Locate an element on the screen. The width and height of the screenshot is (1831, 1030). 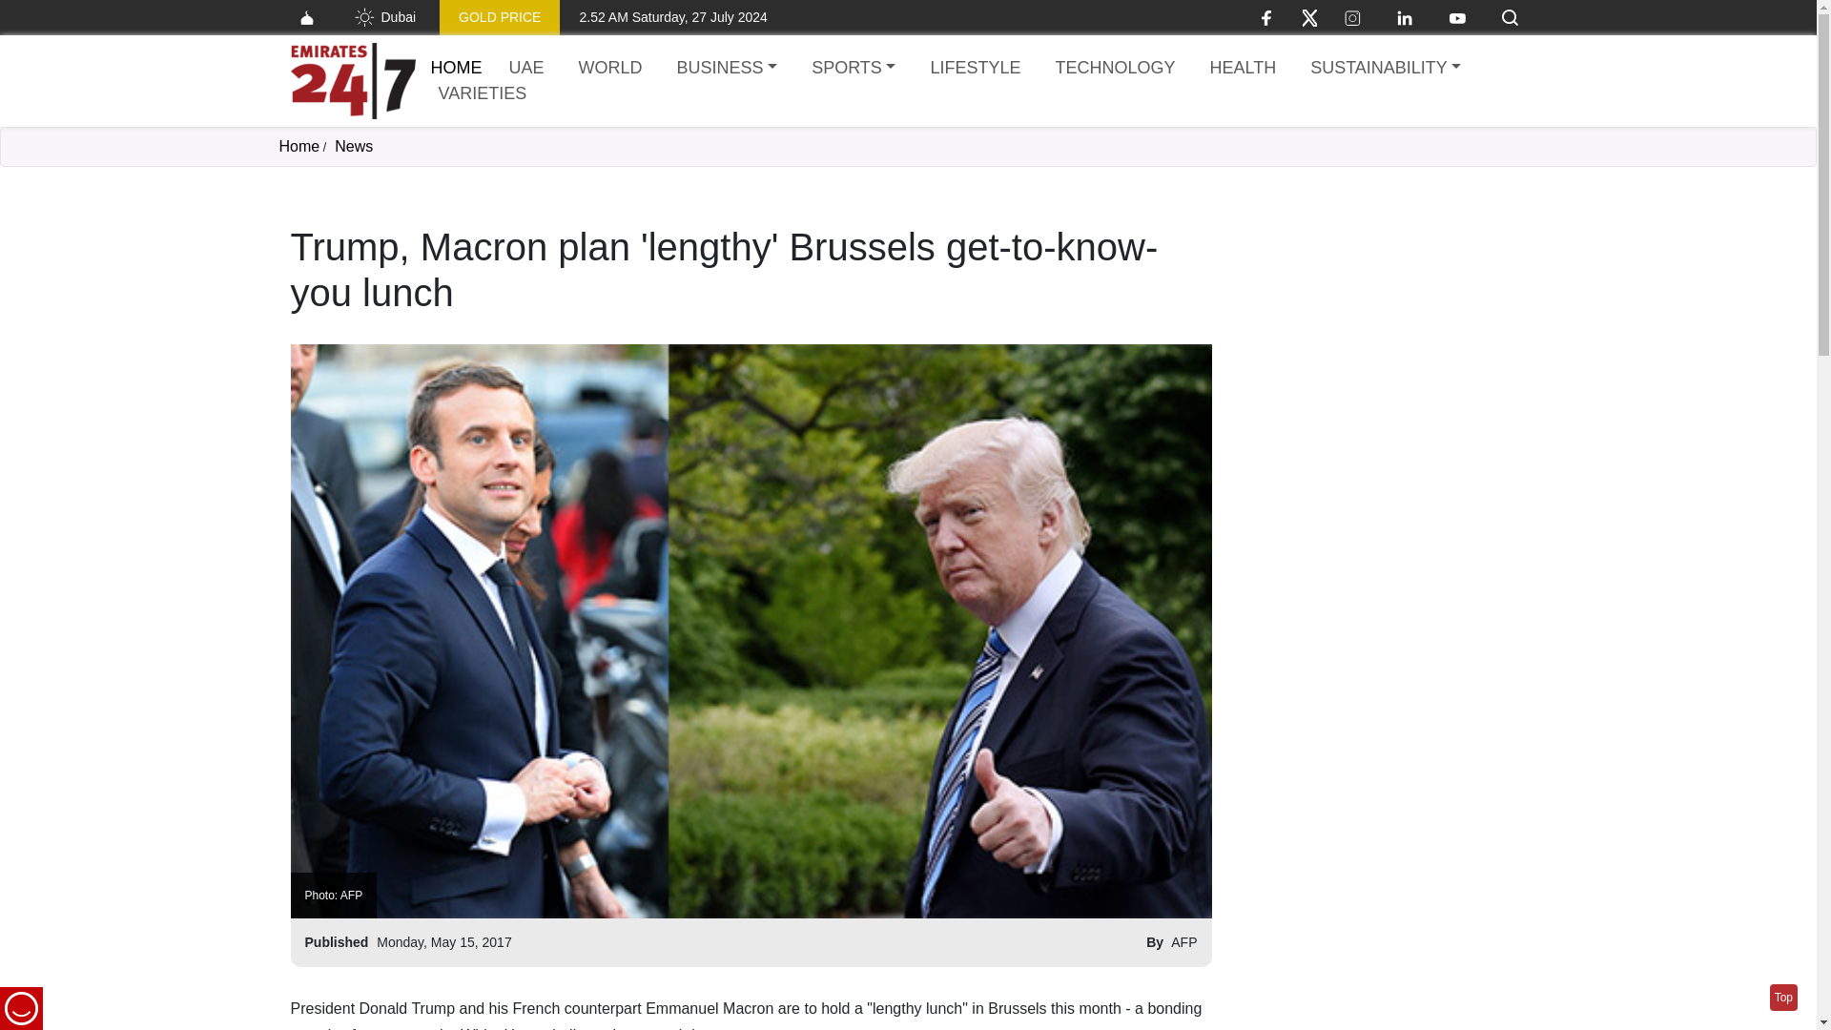
VARIETIES is located at coordinates (483, 93).